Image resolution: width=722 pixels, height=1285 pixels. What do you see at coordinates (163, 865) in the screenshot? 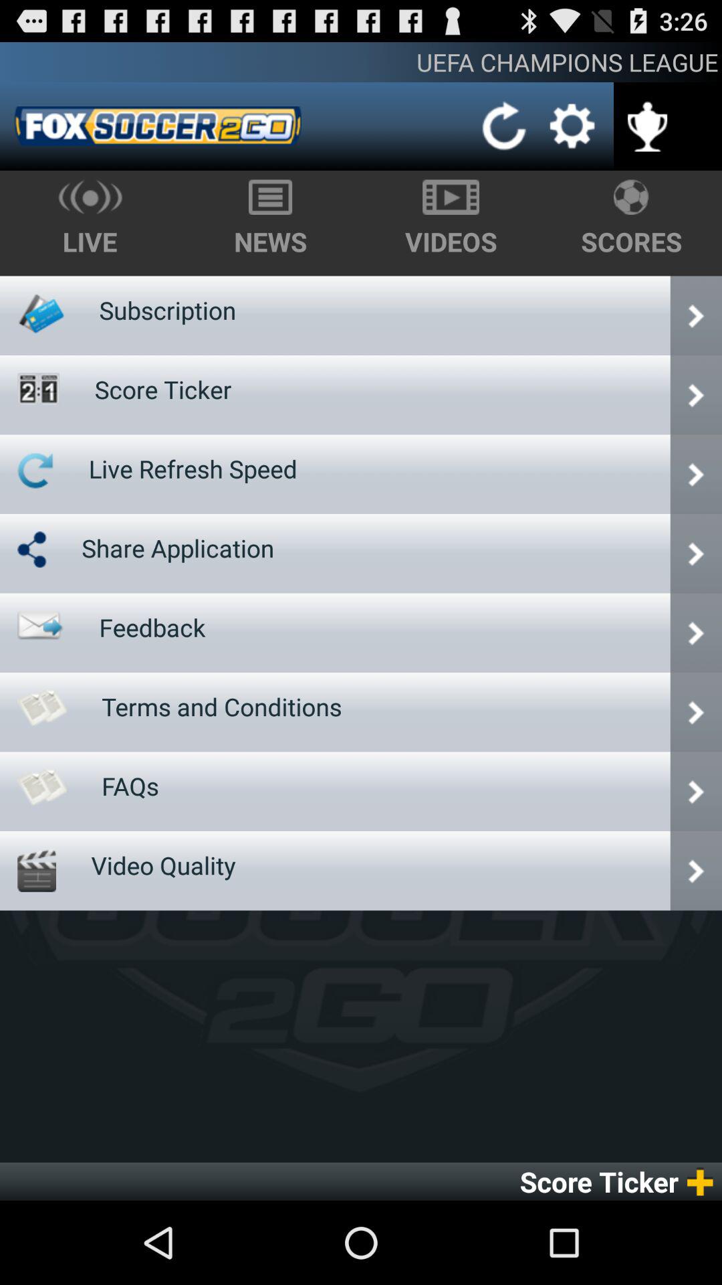
I see `flip until the video quality app` at bounding box center [163, 865].